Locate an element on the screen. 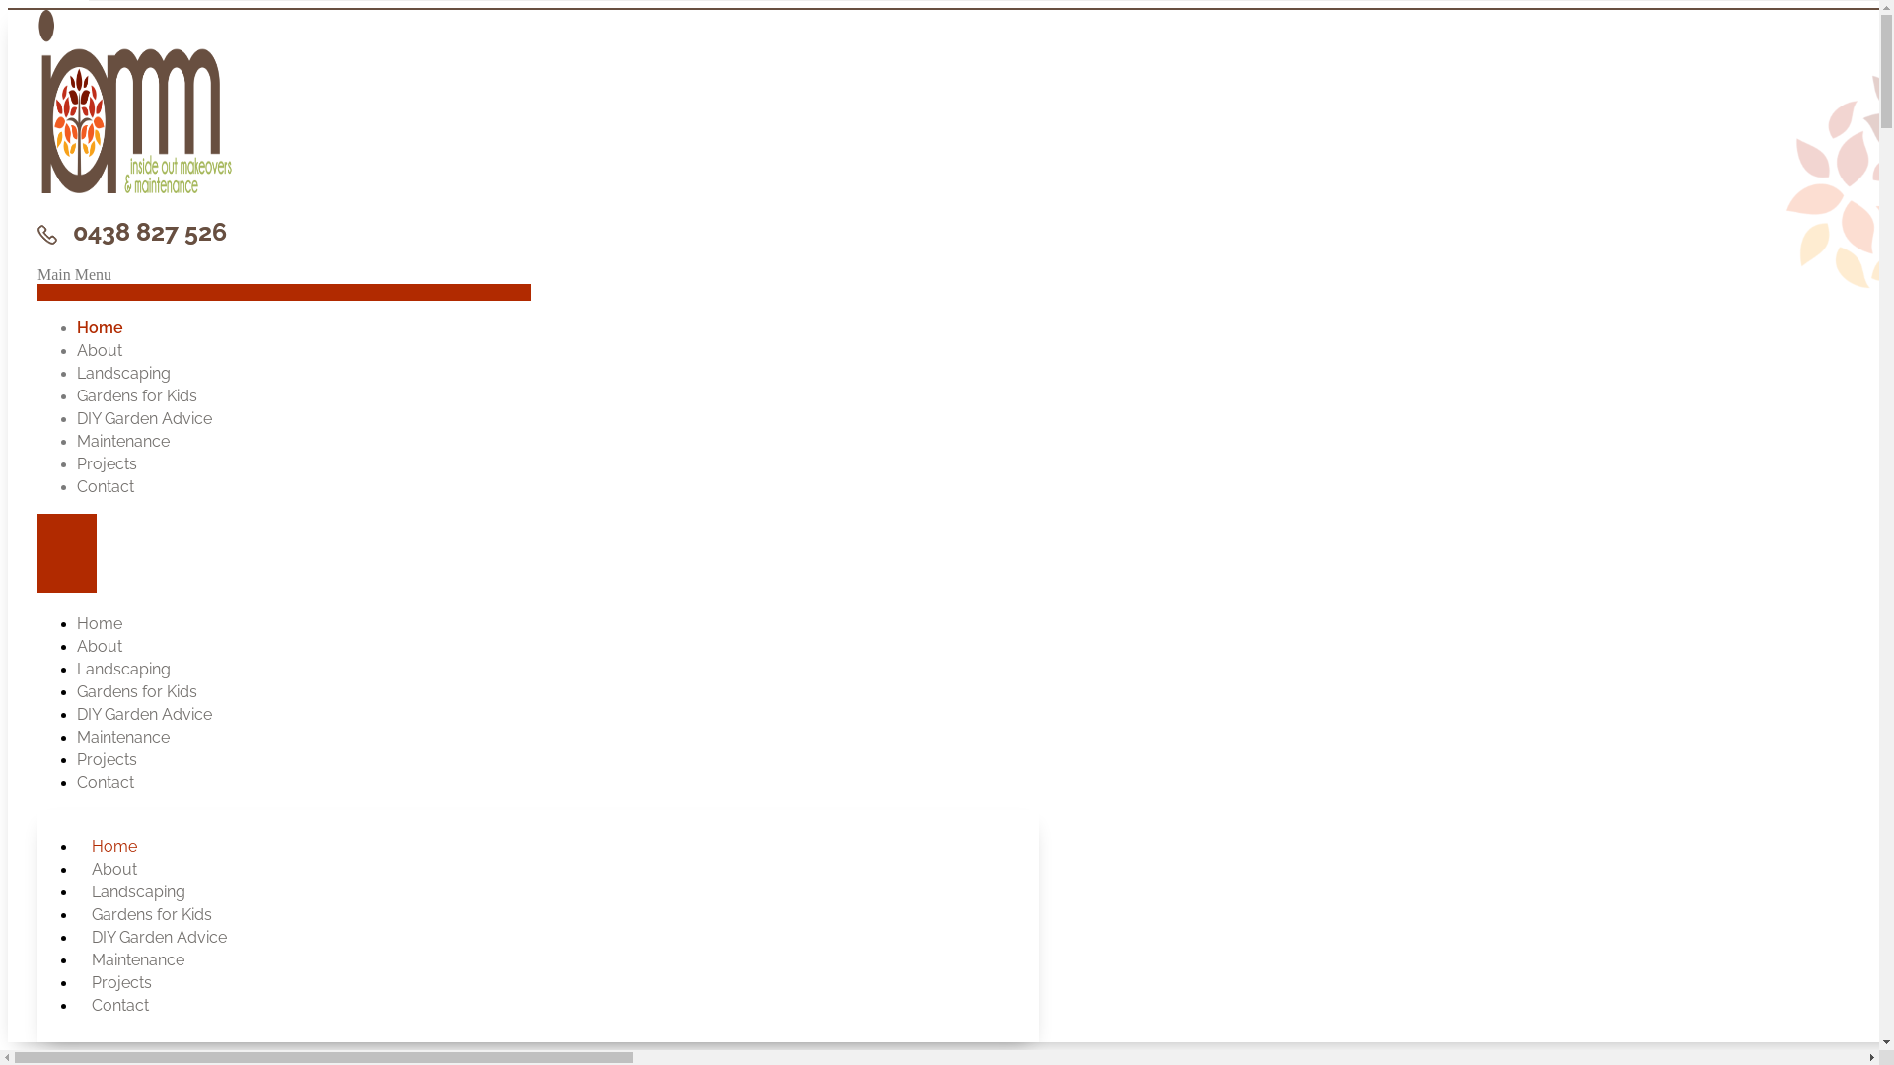 This screenshot has height=1065, width=1894. Landscaping is located at coordinates (141, 891).